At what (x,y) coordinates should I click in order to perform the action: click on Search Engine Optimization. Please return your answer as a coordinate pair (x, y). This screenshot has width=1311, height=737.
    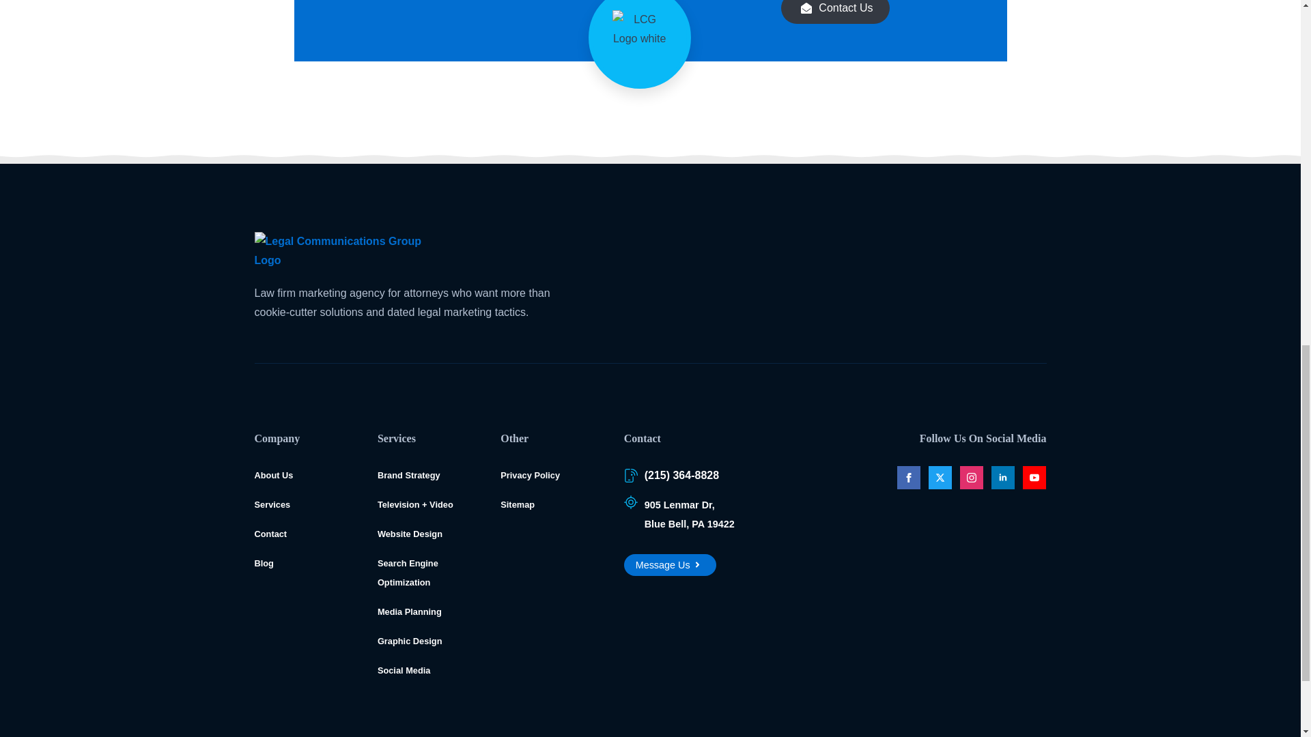
    Looking at the image, I should click on (407, 572).